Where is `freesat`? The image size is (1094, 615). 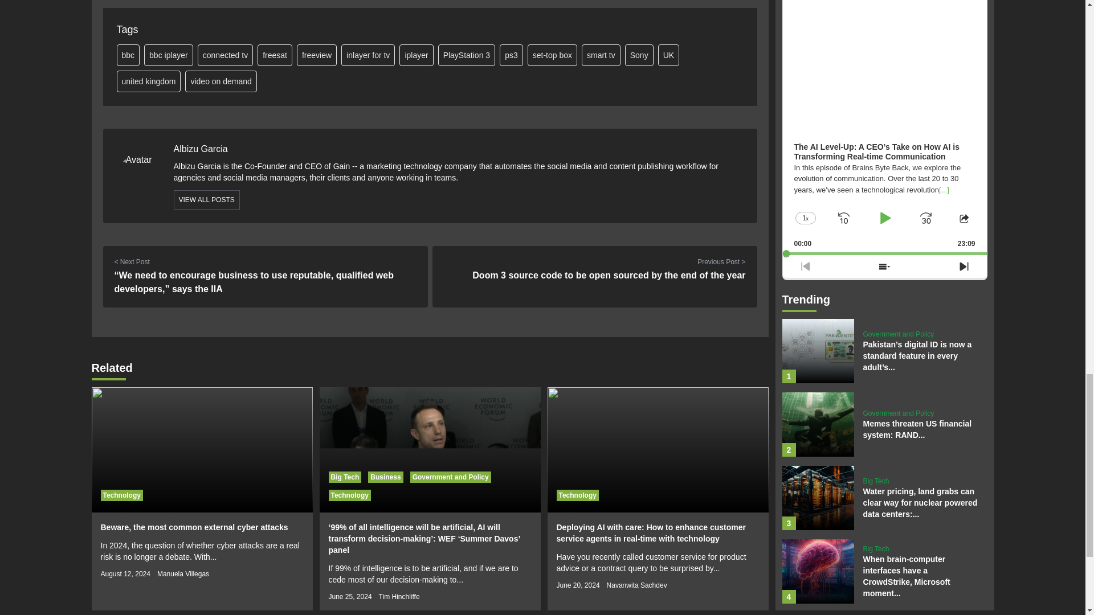
freesat is located at coordinates (275, 55).